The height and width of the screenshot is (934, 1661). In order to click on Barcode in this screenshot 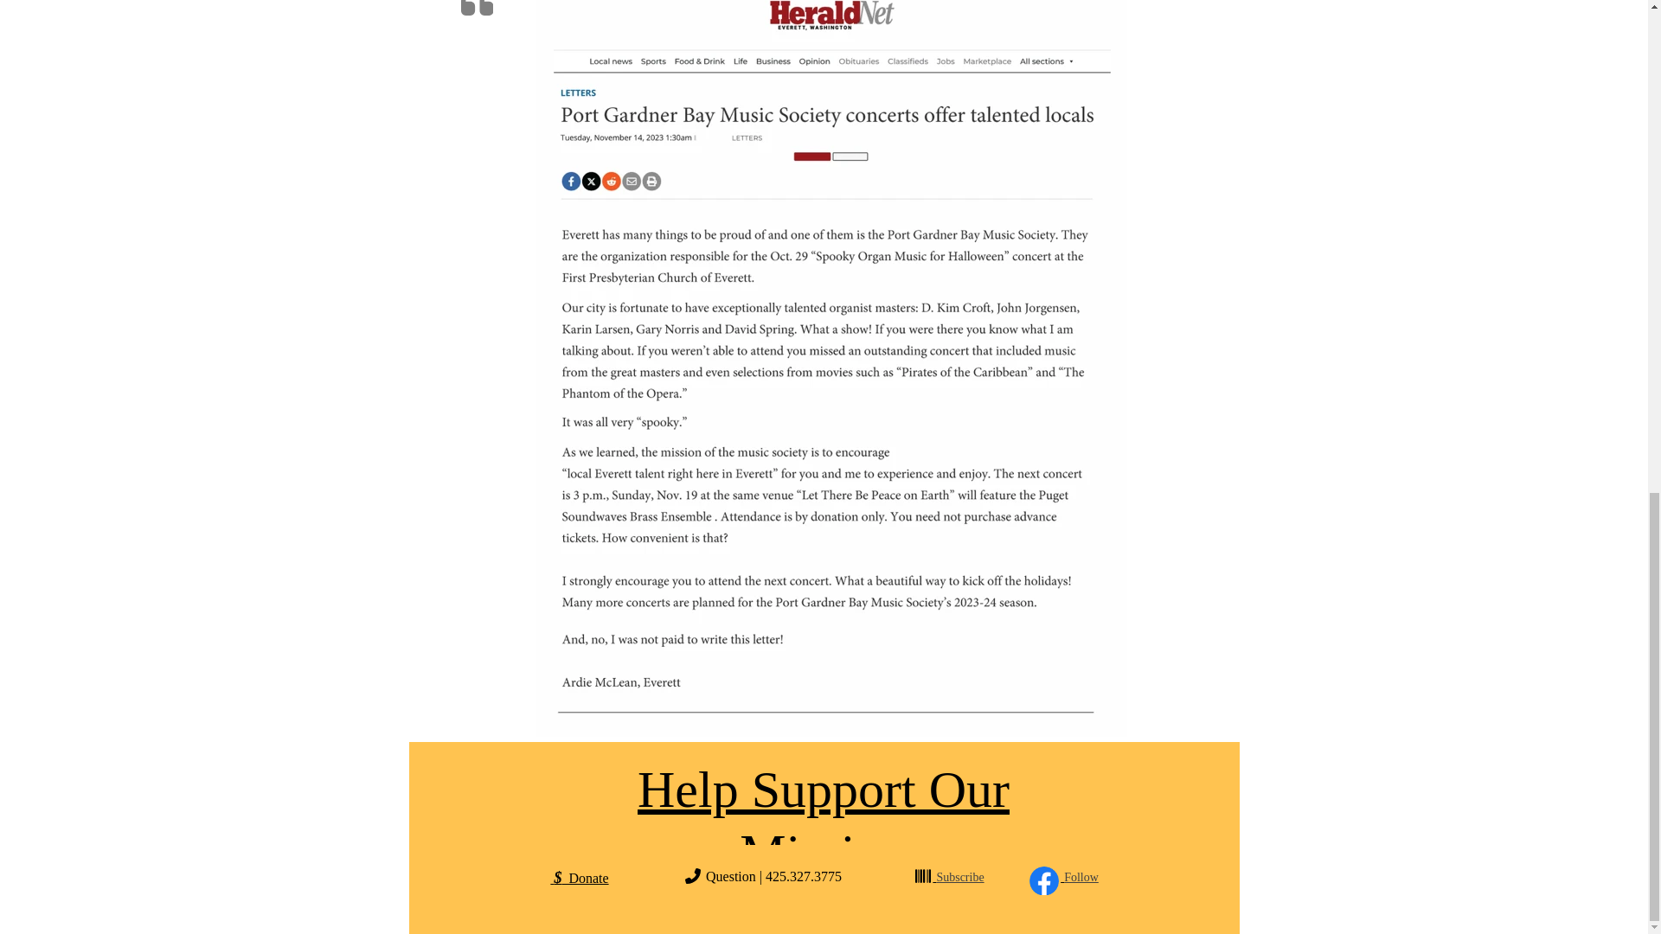, I will do `click(922, 875)`.